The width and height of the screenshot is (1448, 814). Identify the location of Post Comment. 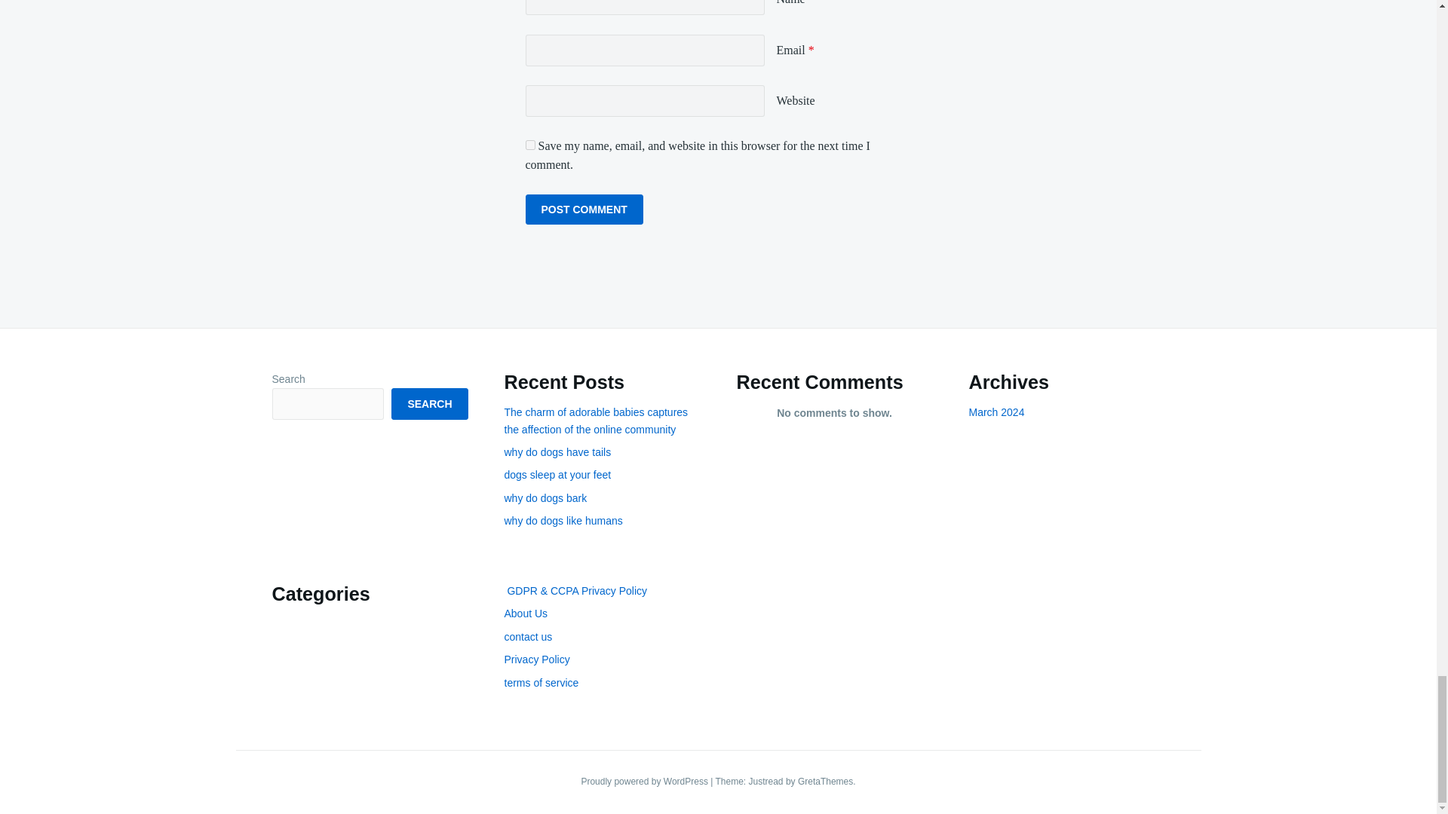
(584, 210).